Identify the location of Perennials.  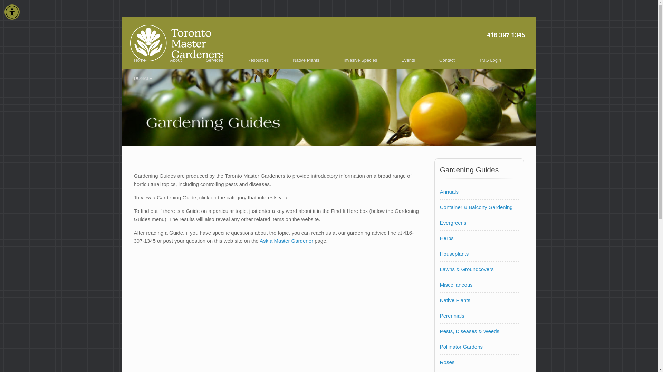
(452, 316).